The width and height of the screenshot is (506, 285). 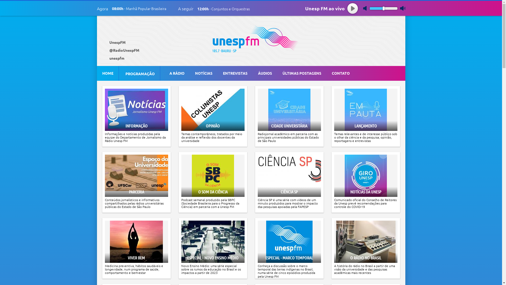 What do you see at coordinates (108, 73) in the screenshot?
I see `HOME` at bounding box center [108, 73].